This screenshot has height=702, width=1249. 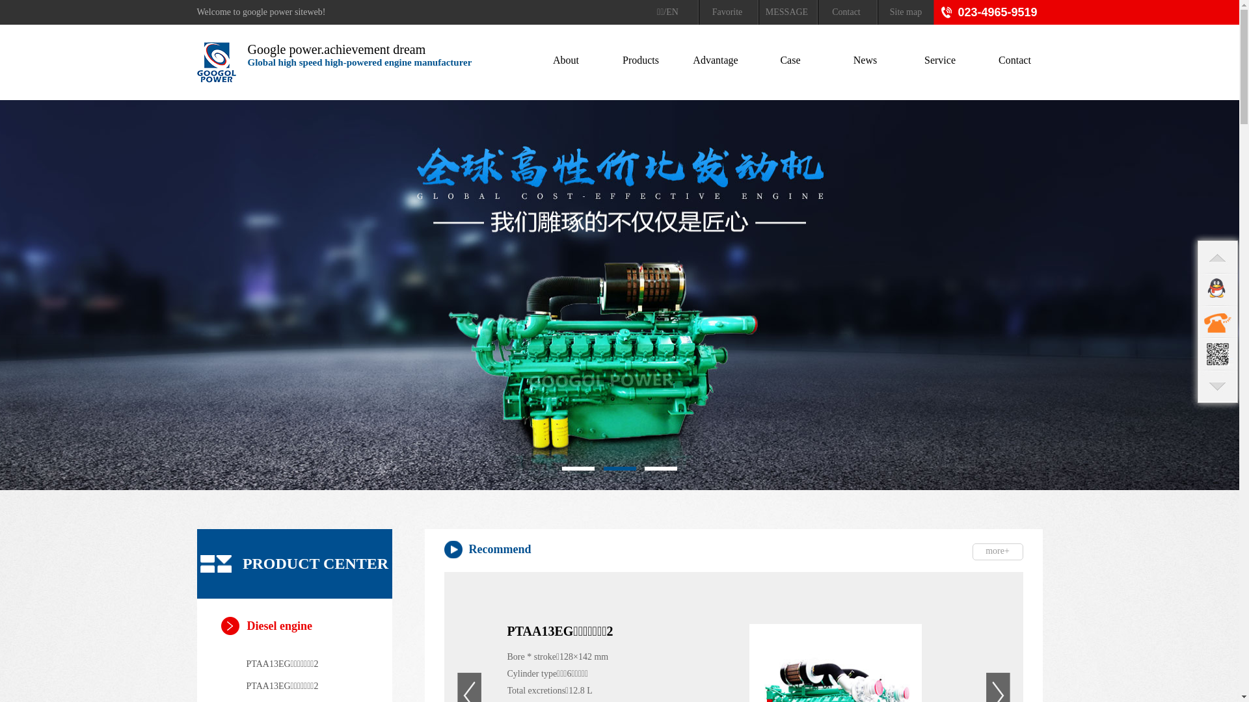 What do you see at coordinates (1218, 322) in the screenshot?
I see `contact` at bounding box center [1218, 322].